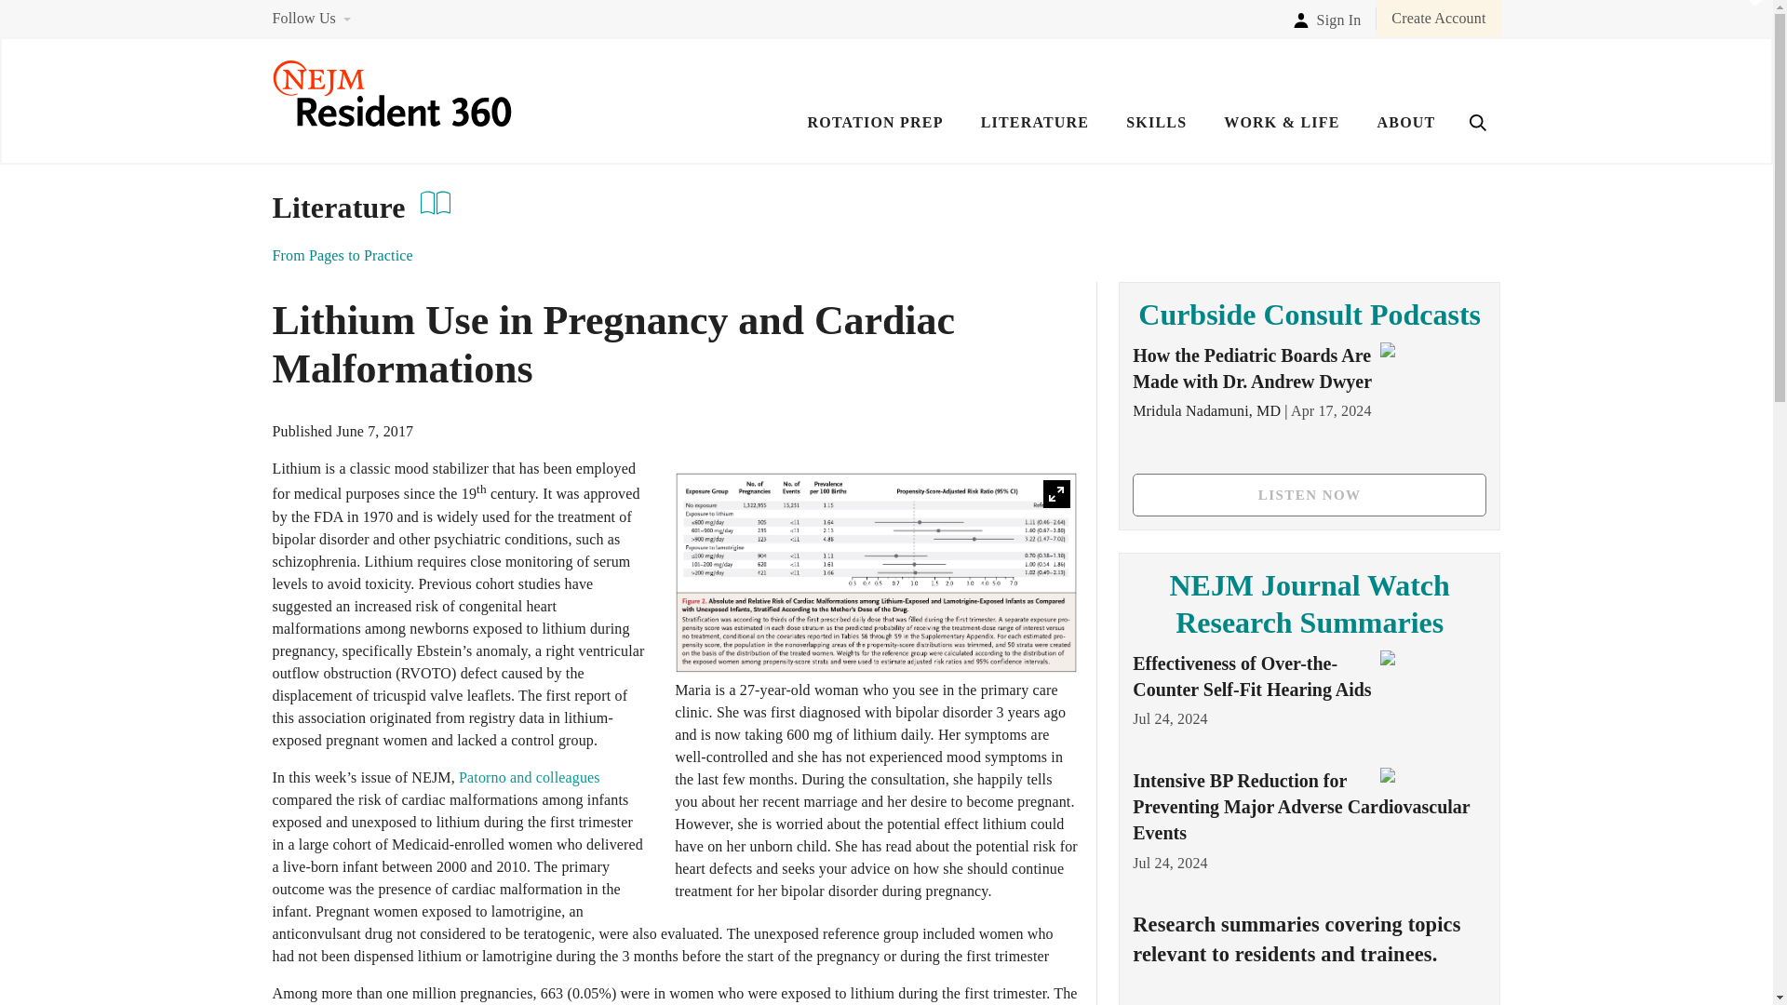 The width and height of the screenshot is (1787, 1005). I want to click on ROTATION PREP, so click(875, 135).